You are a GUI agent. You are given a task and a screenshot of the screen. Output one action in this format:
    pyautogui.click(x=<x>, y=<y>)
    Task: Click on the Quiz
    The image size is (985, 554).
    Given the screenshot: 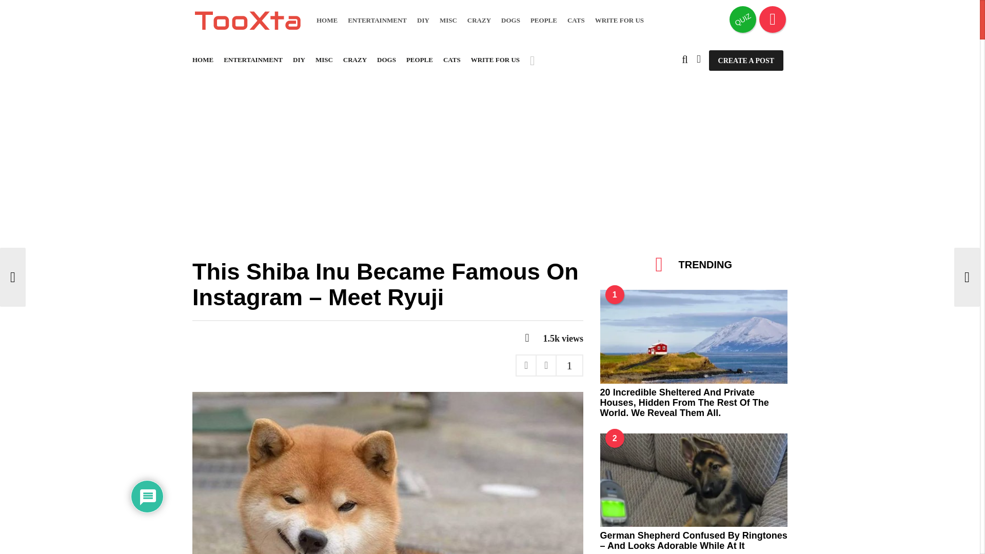 What is the action you would take?
    pyautogui.click(x=743, y=19)
    